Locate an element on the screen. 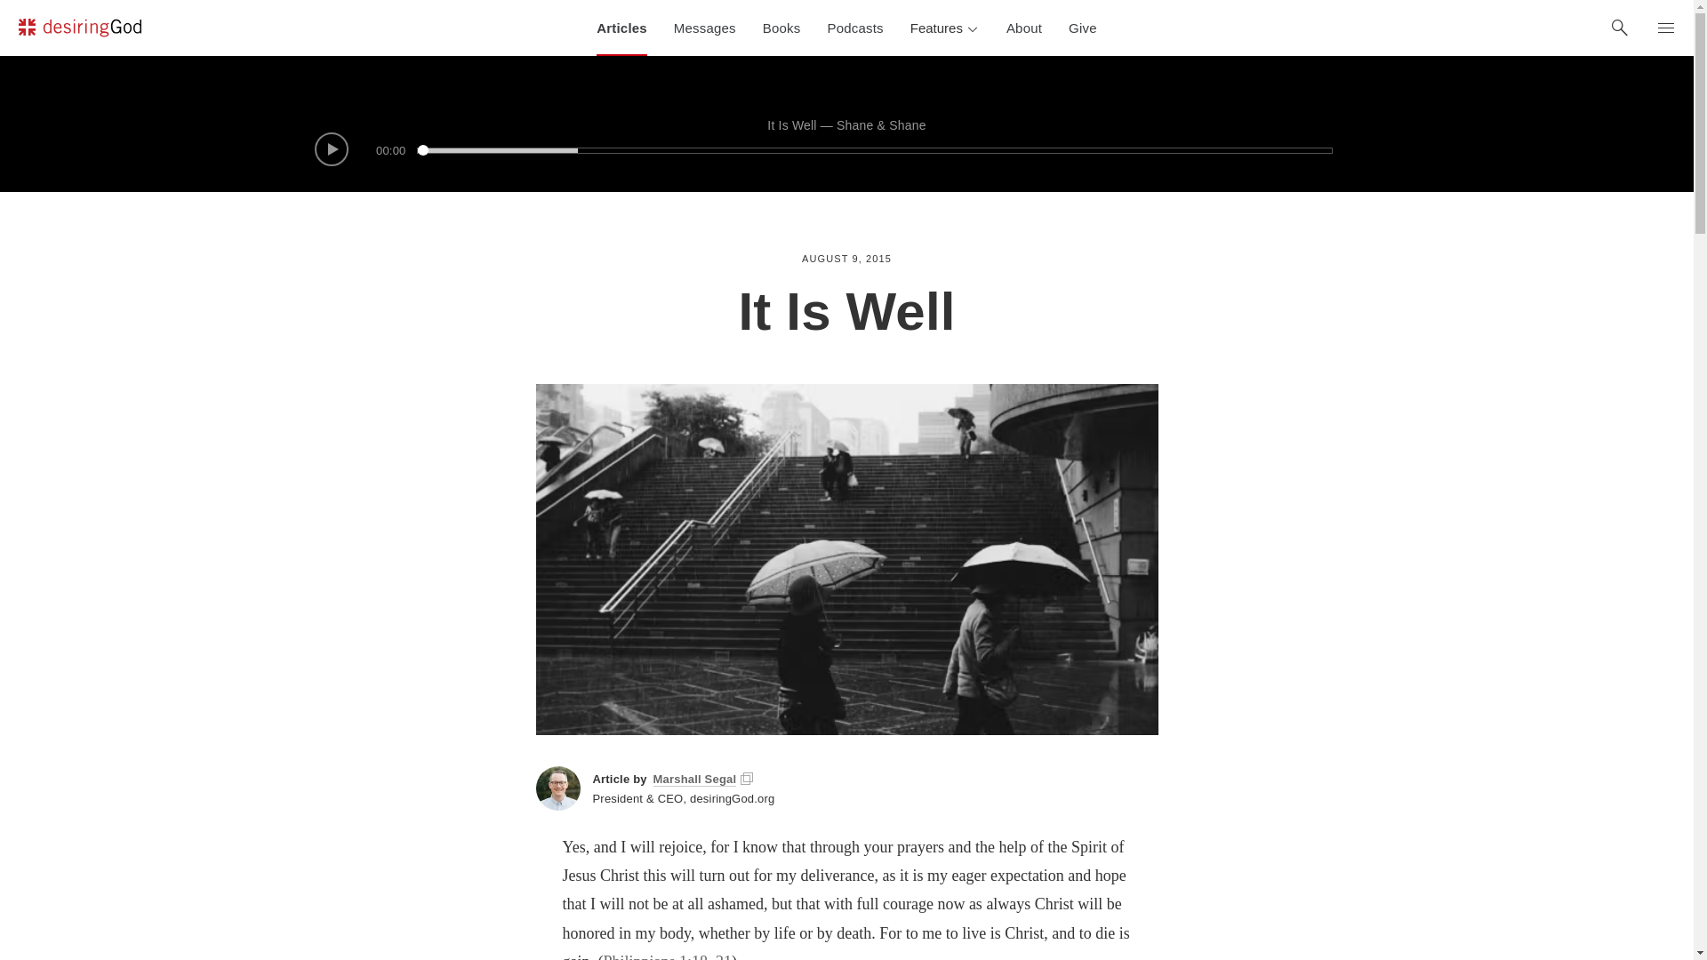 The width and height of the screenshot is (1707, 960). Messages is located at coordinates (704, 28).